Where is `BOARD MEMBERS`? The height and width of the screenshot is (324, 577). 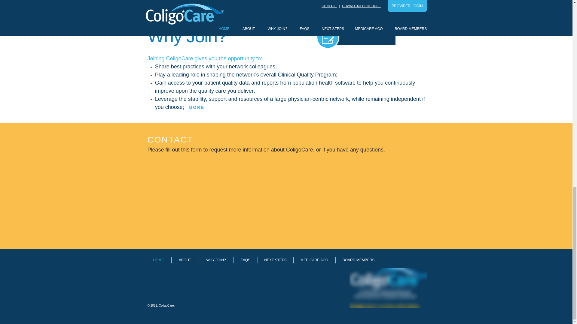
BOARD MEMBERS is located at coordinates (358, 260).